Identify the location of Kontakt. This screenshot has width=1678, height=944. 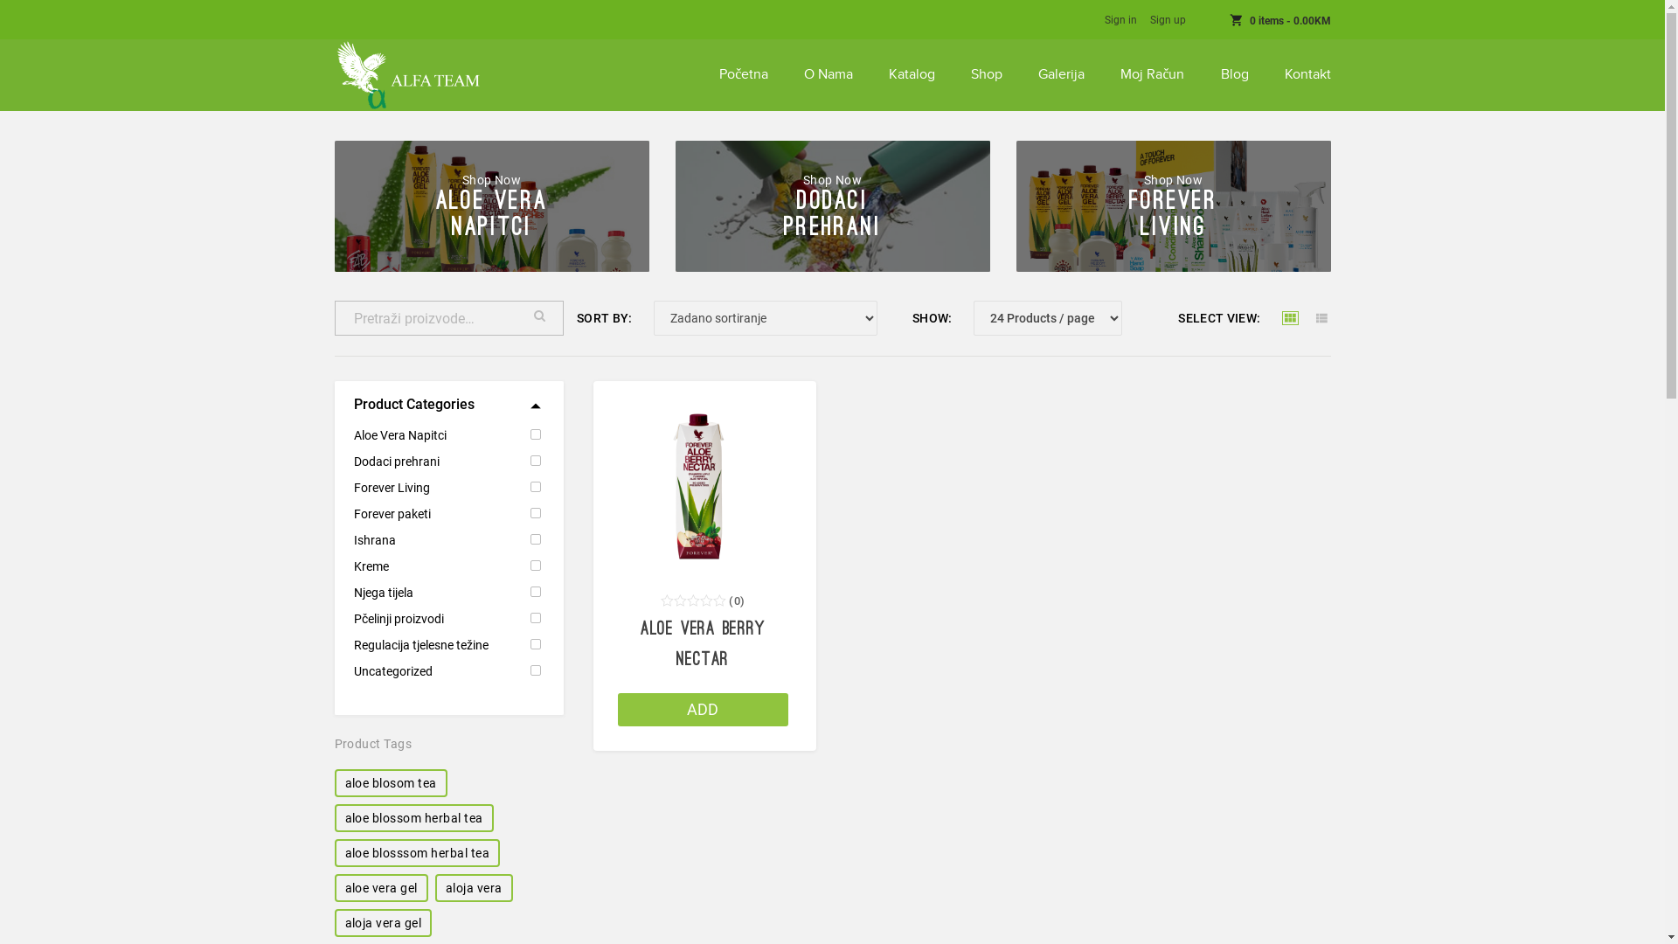
(1307, 75).